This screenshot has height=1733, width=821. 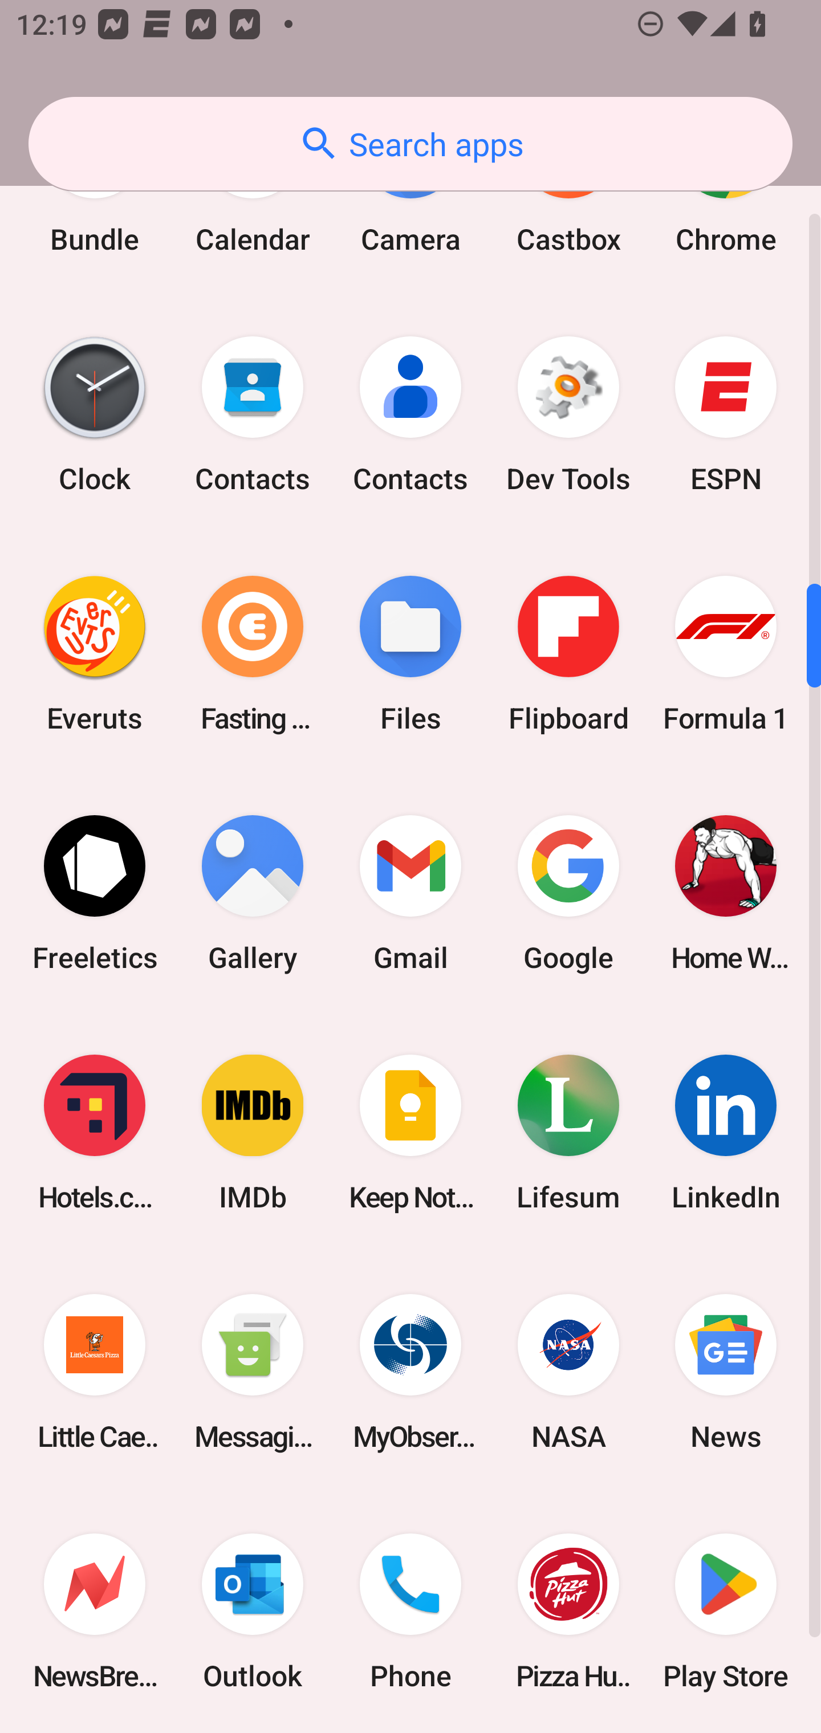 What do you see at coordinates (253, 414) in the screenshot?
I see `Contacts` at bounding box center [253, 414].